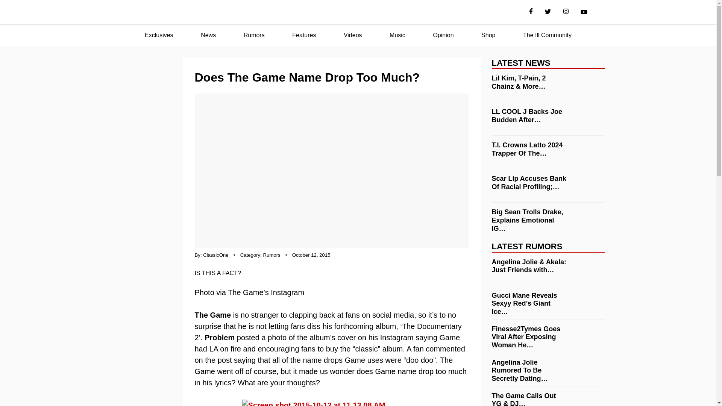 The height and width of the screenshot is (406, 722). What do you see at coordinates (208, 35) in the screenshot?
I see `News` at bounding box center [208, 35].